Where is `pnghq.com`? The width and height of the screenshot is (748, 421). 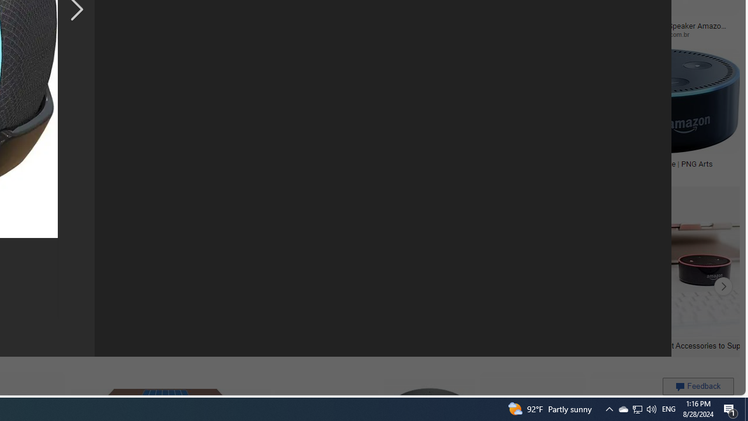 pnghq.com is located at coordinates (489, 172).